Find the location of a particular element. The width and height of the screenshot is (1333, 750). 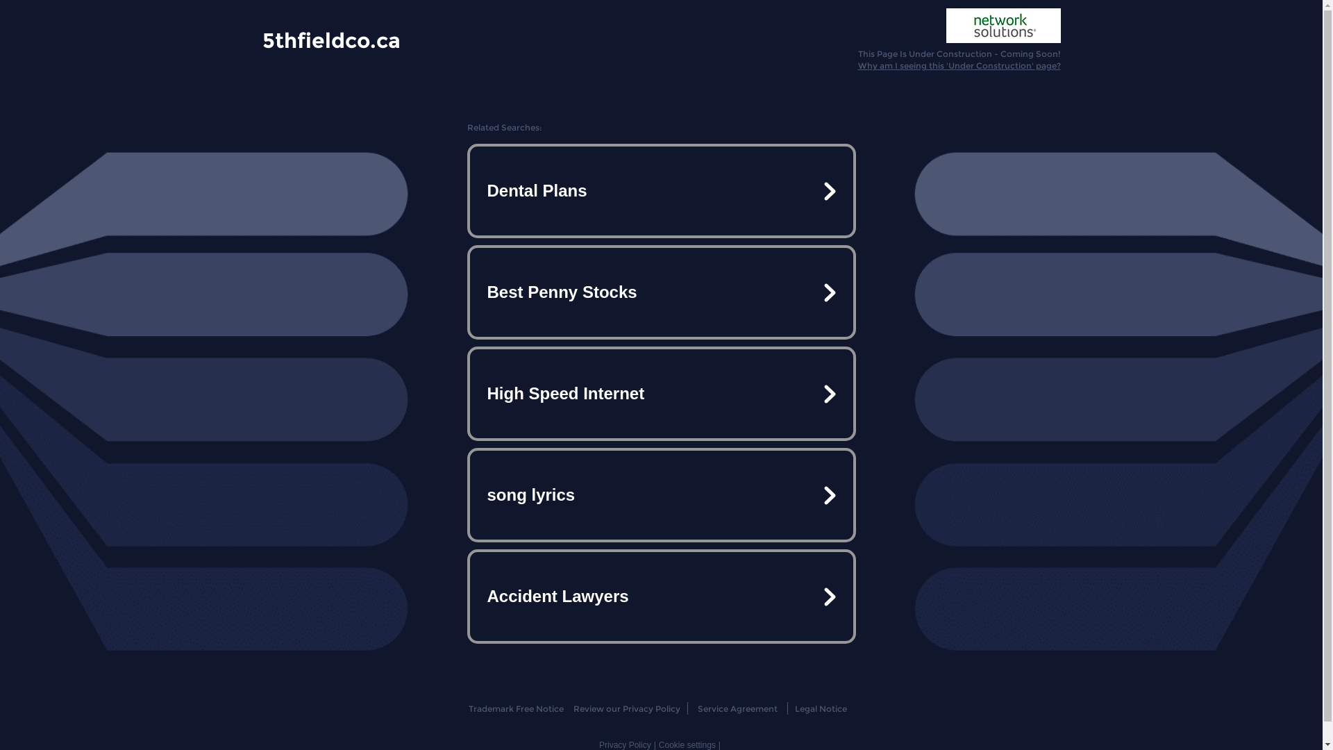

Why am I seeing this 'Under Construction' page? is located at coordinates (959, 65).